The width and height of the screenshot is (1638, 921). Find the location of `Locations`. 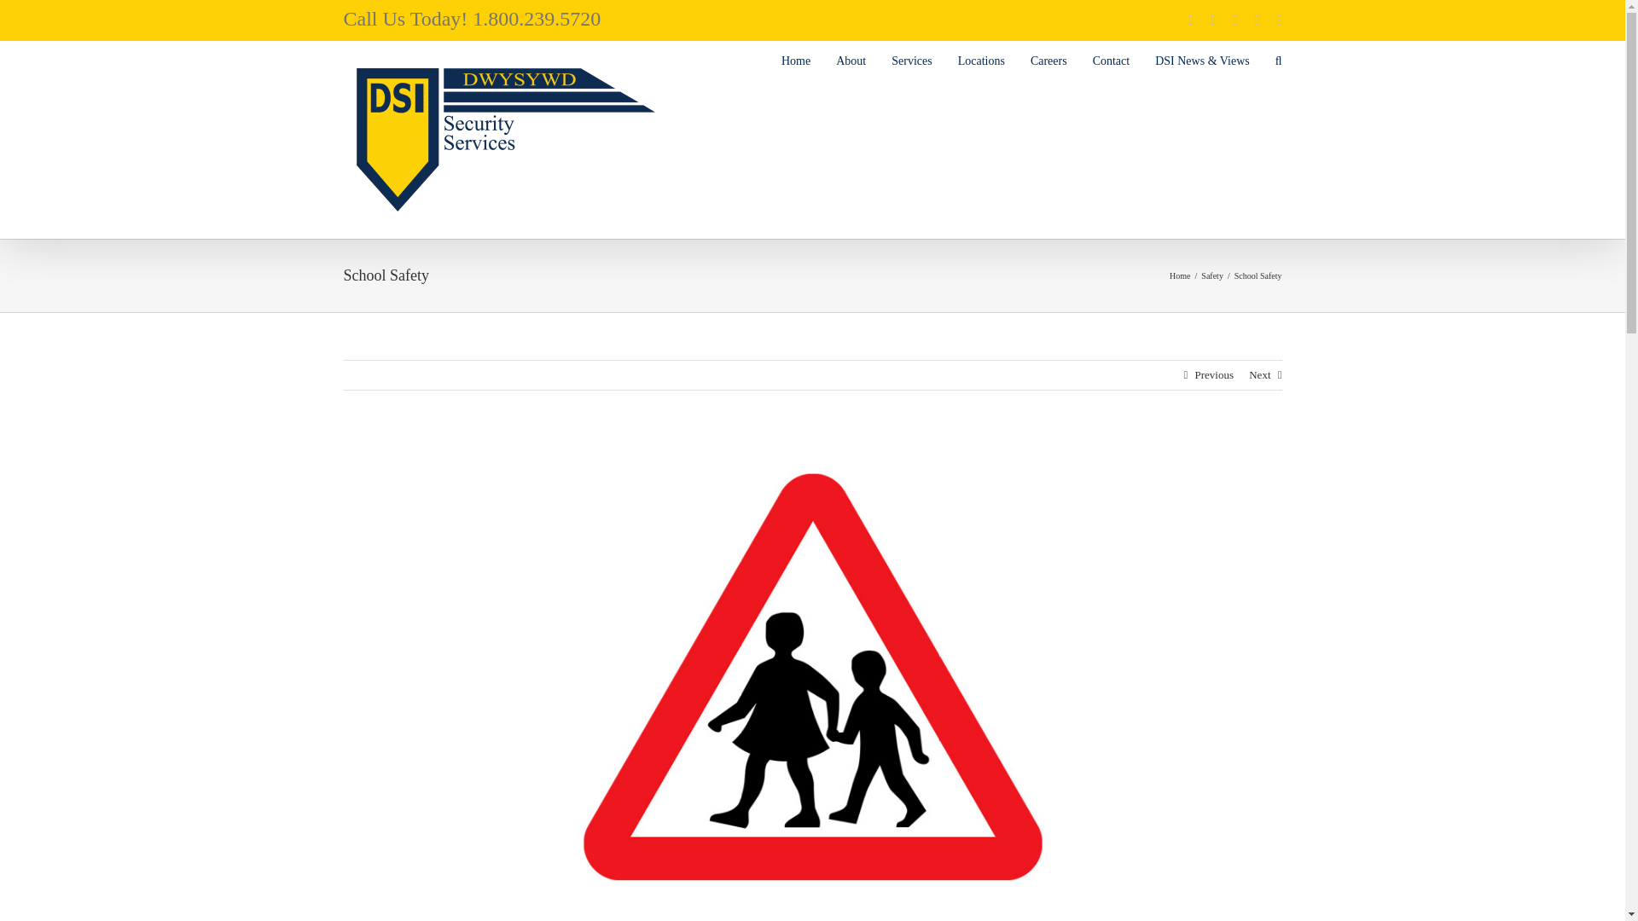

Locations is located at coordinates (981, 60).